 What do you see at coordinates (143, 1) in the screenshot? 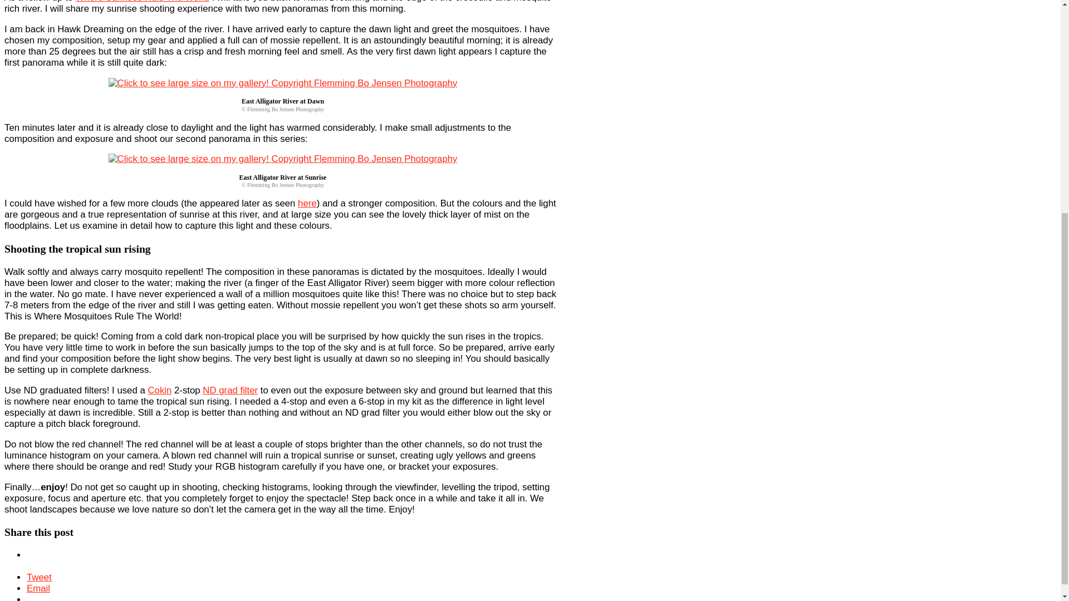
I see `Where Sunrises Rule The World` at bounding box center [143, 1].